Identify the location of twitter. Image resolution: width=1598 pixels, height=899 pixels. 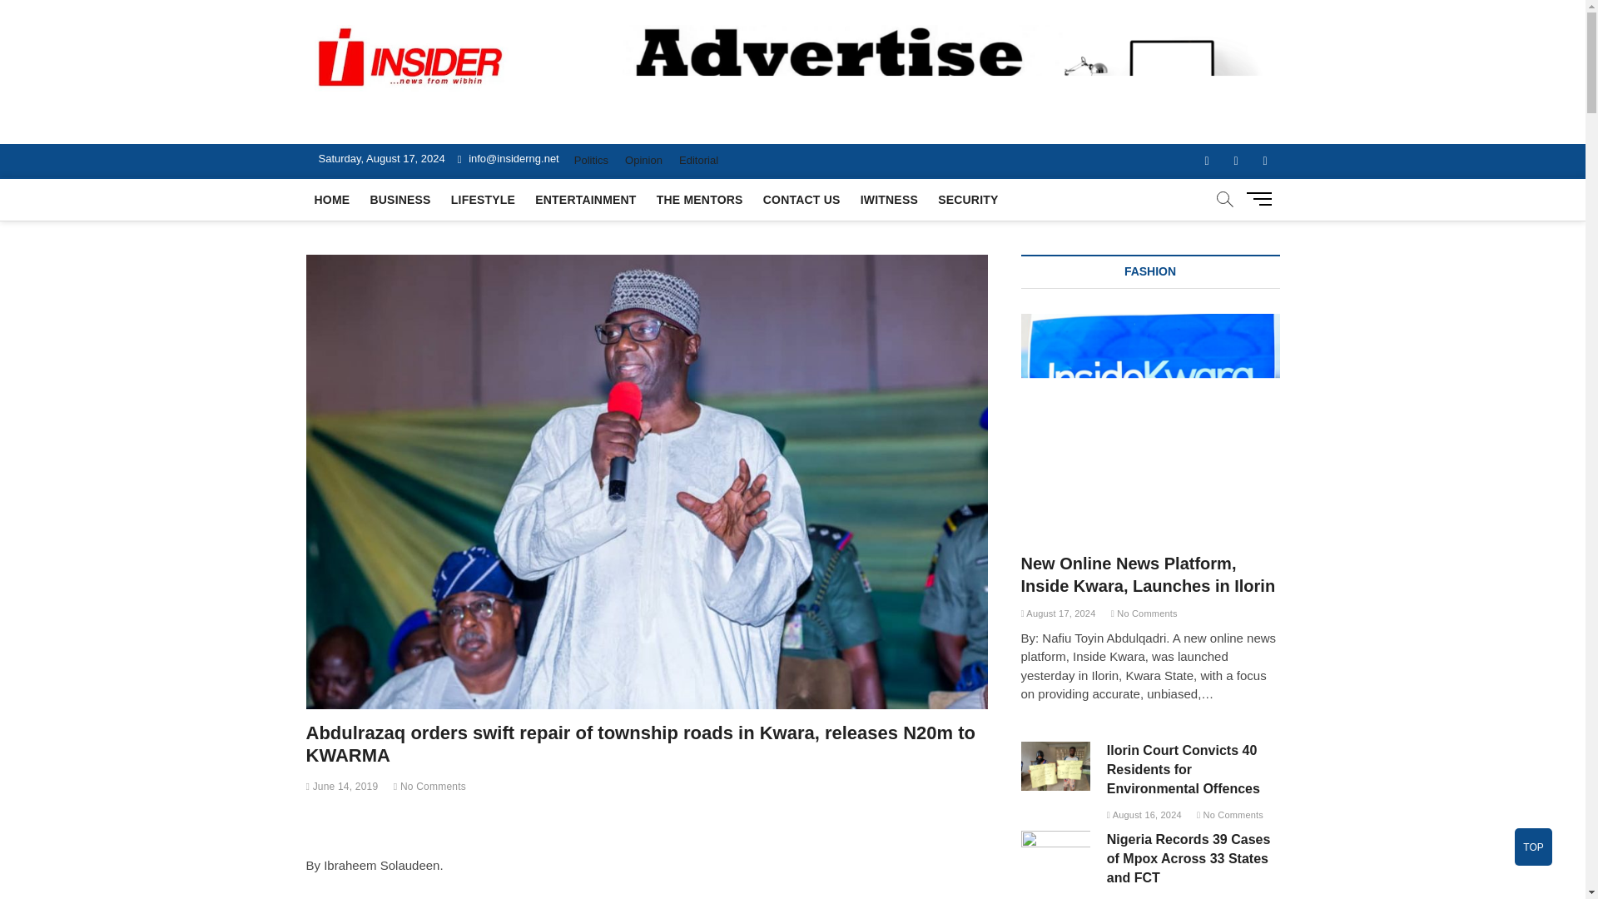
(1237, 161).